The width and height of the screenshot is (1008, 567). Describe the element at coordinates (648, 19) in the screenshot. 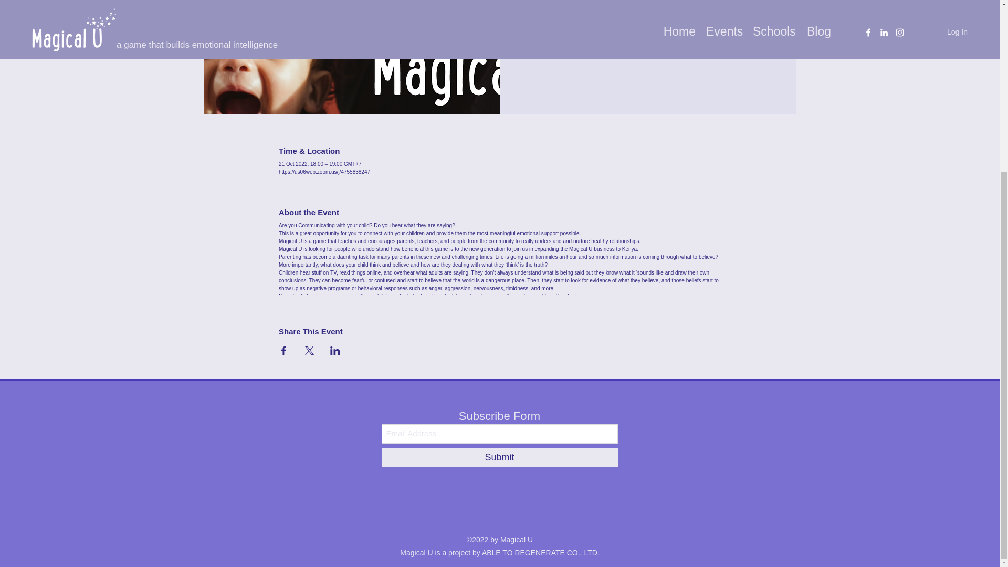

I see `See other events` at that location.